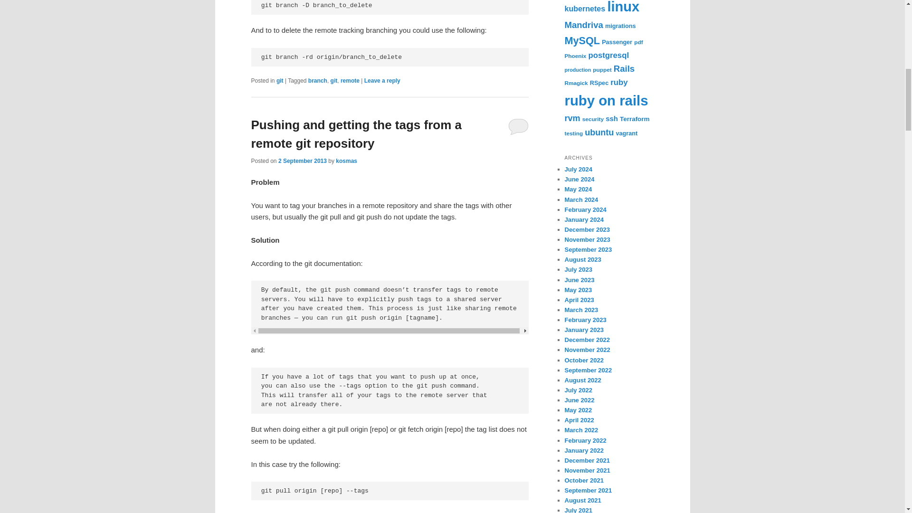  I want to click on Leave a reply, so click(382, 81).